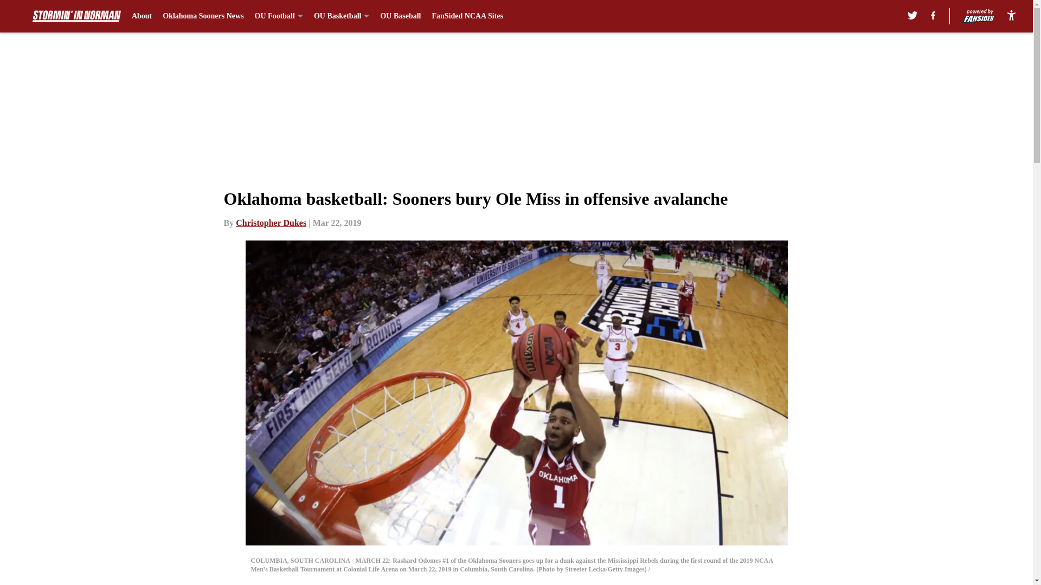 The height and width of the screenshot is (585, 1041). I want to click on About, so click(142, 16).